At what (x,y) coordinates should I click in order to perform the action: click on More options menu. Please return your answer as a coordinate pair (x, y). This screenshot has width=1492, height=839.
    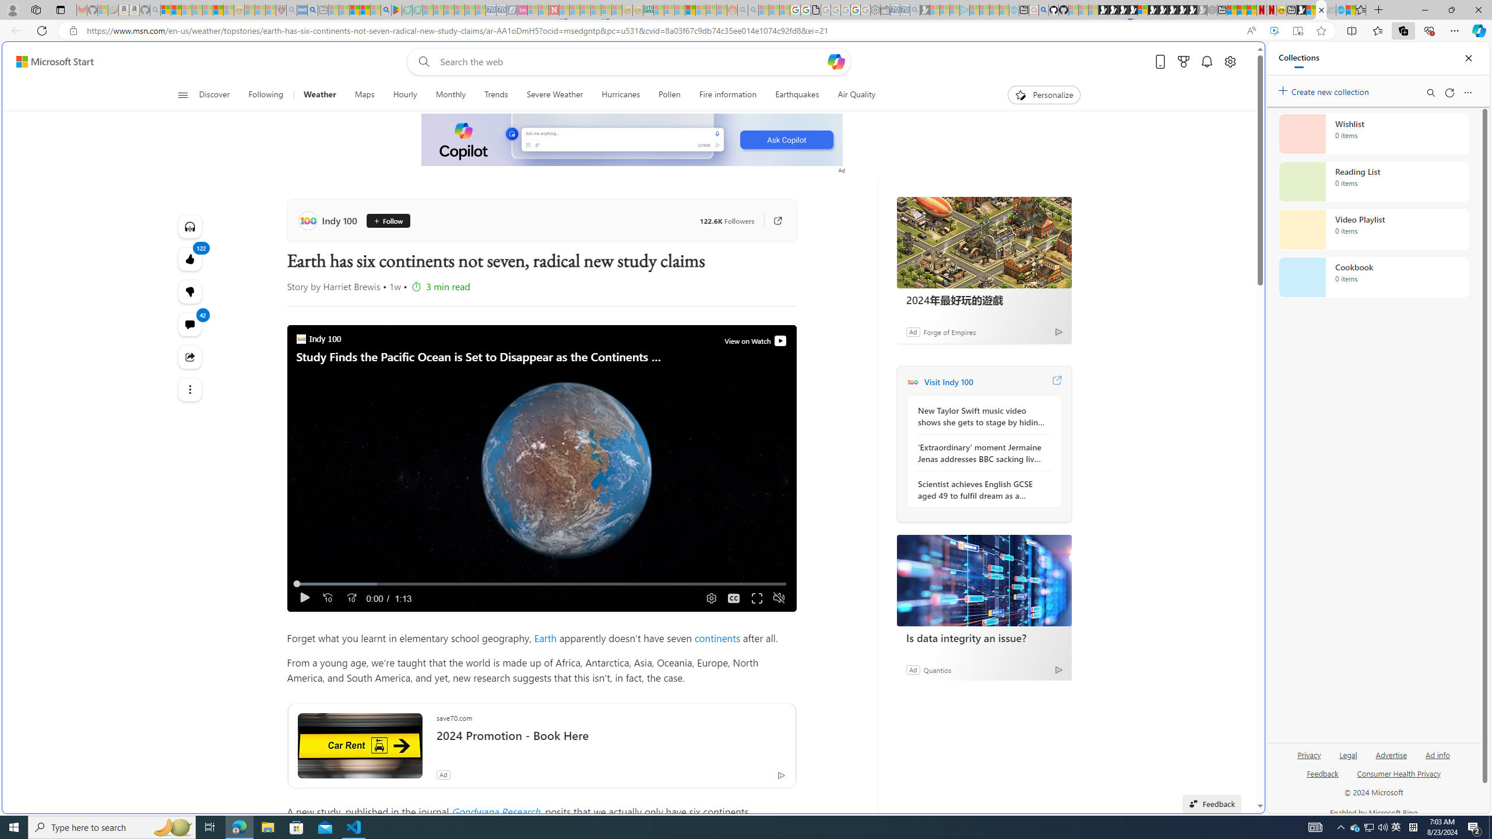
    Looking at the image, I should click on (1468, 92).